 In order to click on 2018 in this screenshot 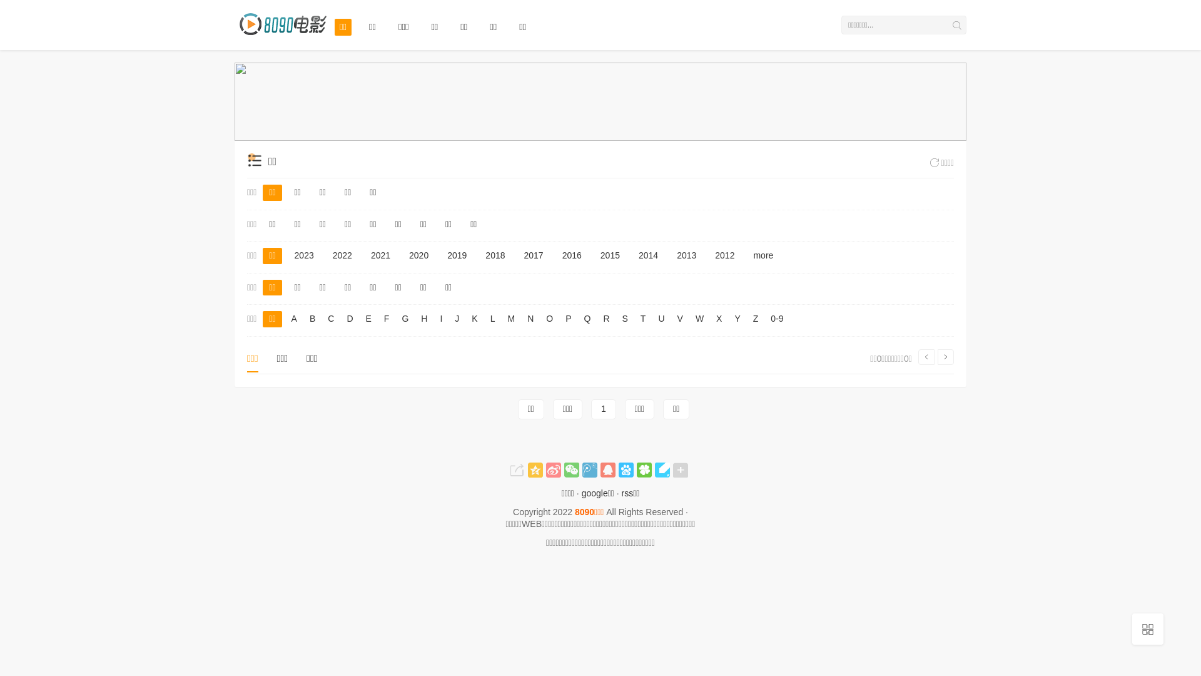, I will do `click(495, 256)`.